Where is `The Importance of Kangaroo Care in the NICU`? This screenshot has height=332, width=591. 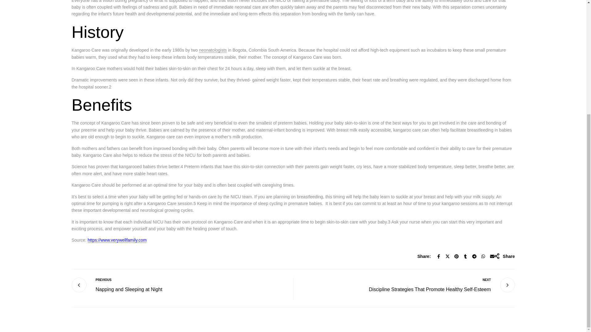
The Importance of Kangaroo Care in the NICU is located at coordinates (117, 240).